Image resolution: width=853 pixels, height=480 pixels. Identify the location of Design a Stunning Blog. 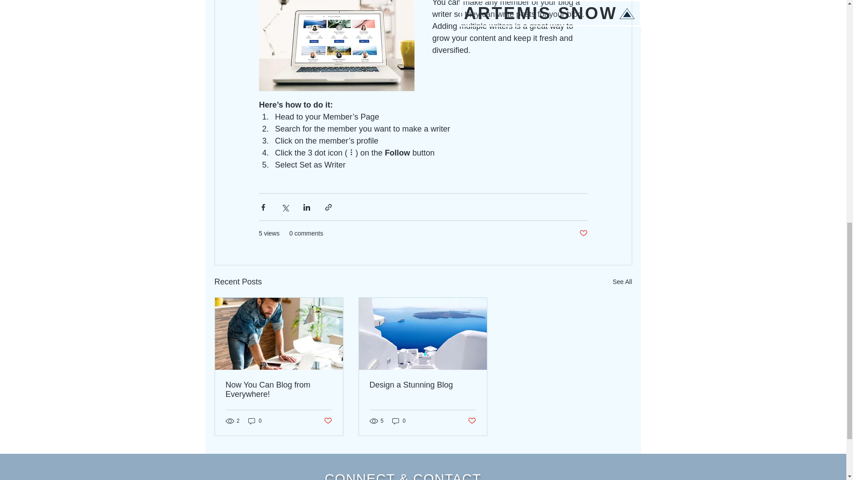
(423, 385).